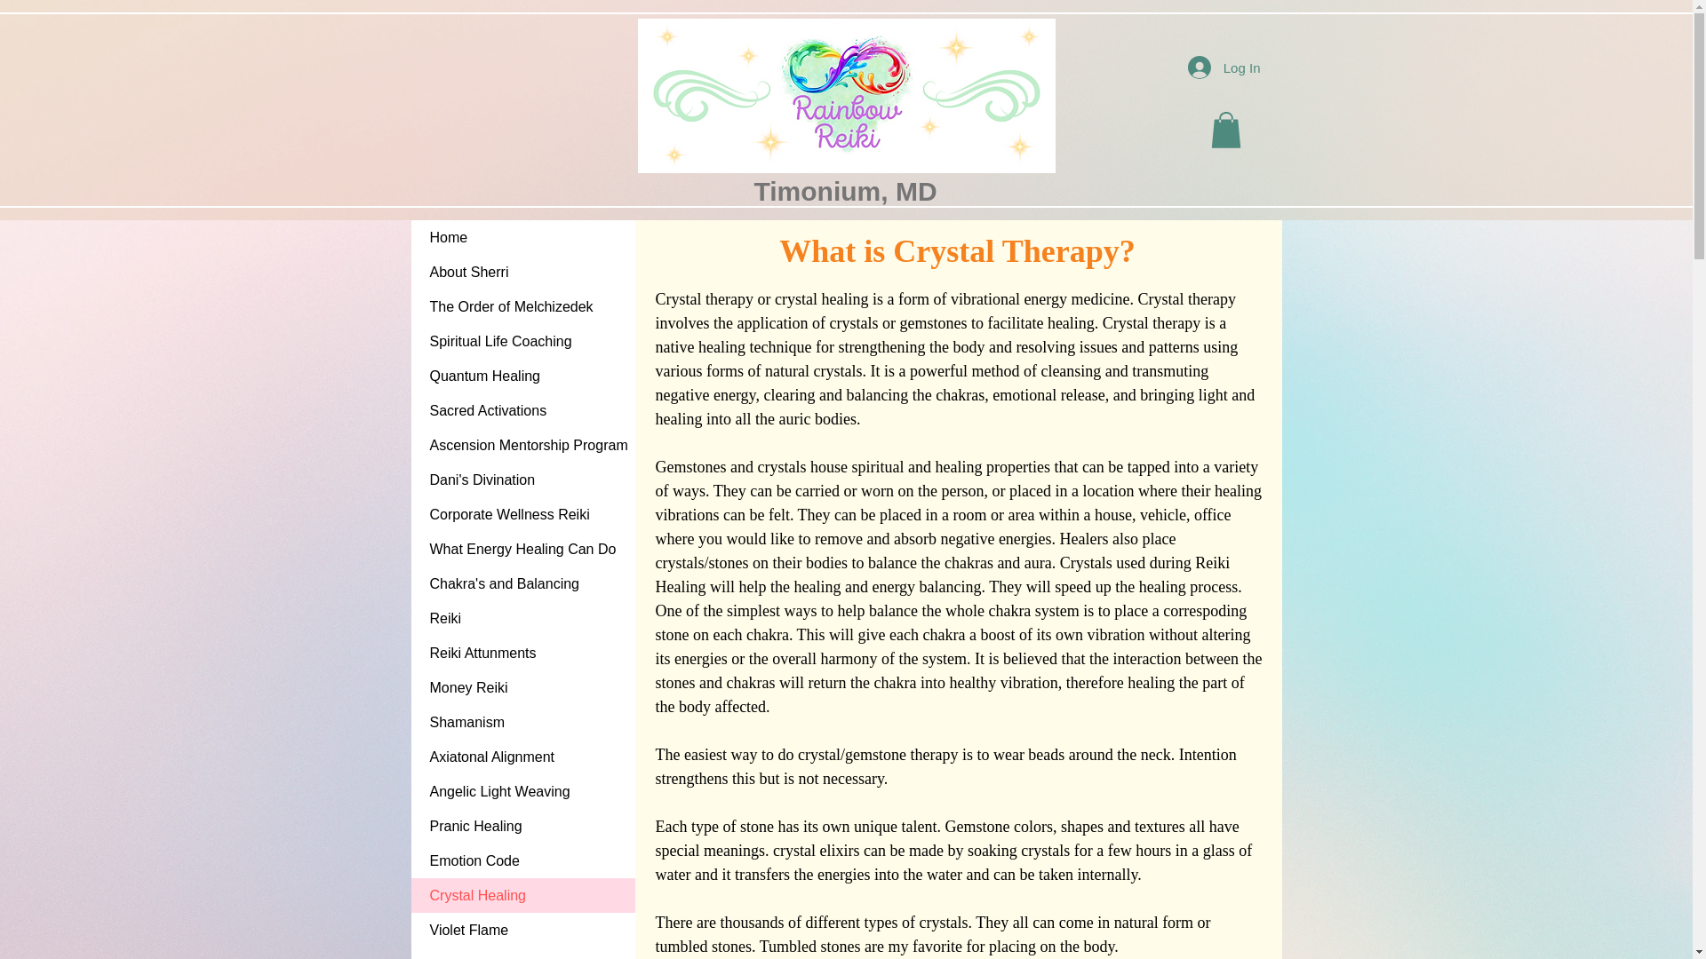 The height and width of the screenshot is (959, 1706). What do you see at coordinates (522, 954) in the screenshot?
I see `Magnified Healing` at bounding box center [522, 954].